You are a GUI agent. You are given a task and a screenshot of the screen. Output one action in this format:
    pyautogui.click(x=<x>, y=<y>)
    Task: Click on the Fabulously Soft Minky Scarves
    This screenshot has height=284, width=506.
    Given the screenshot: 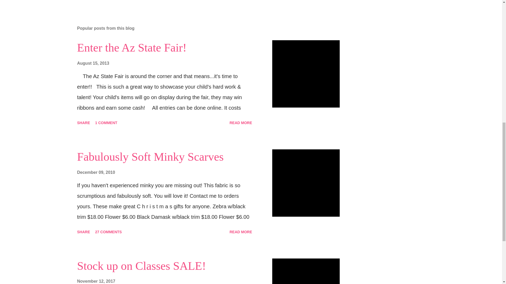 What is the action you would take?
    pyautogui.click(x=150, y=157)
    